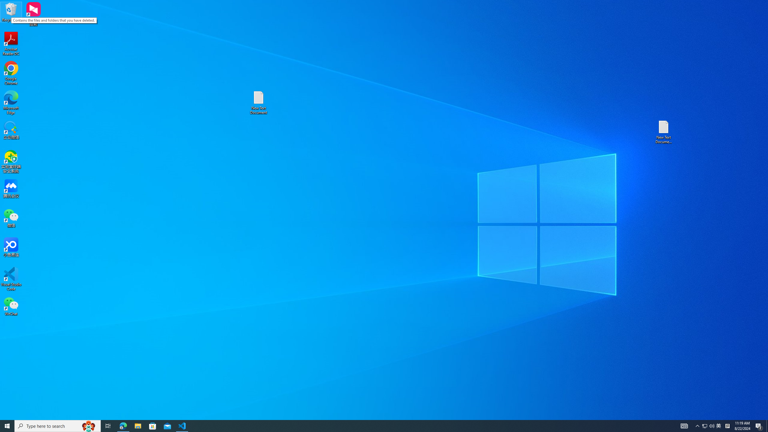 The height and width of the screenshot is (432, 768). Describe the element at coordinates (258, 103) in the screenshot. I see `Notification Chevron` at that location.